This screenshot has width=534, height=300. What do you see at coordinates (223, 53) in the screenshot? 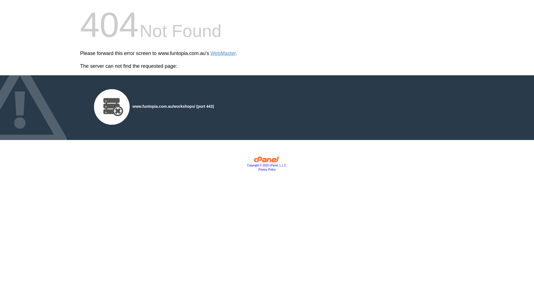
I see `WebMaster` at bounding box center [223, 53].